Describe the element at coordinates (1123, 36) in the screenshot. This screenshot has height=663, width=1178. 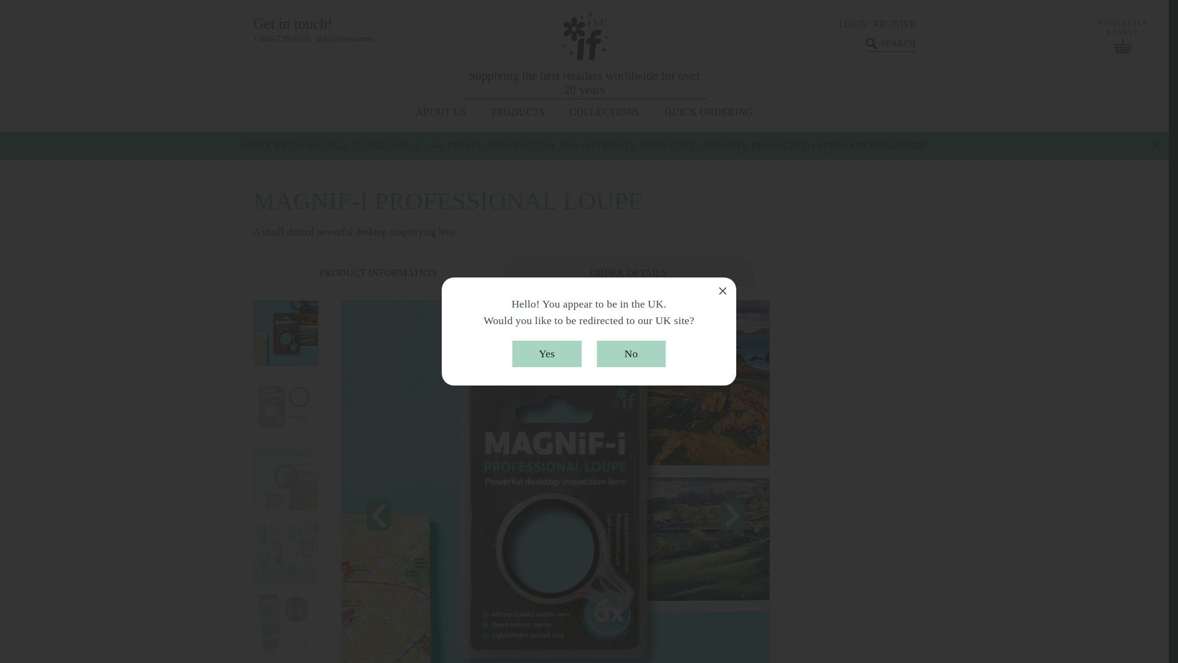
I see `WHOLESALE BASKET` at that location.